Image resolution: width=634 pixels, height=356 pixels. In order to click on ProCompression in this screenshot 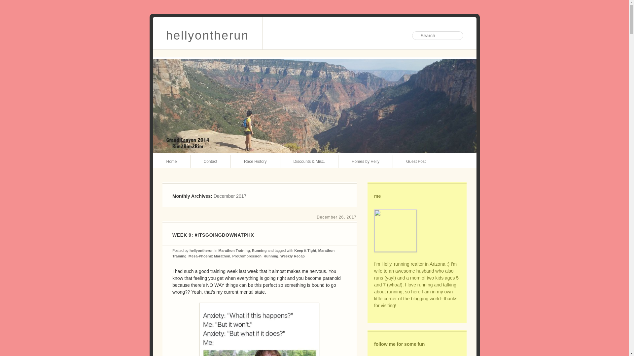, I will do `click(246, 256)`.